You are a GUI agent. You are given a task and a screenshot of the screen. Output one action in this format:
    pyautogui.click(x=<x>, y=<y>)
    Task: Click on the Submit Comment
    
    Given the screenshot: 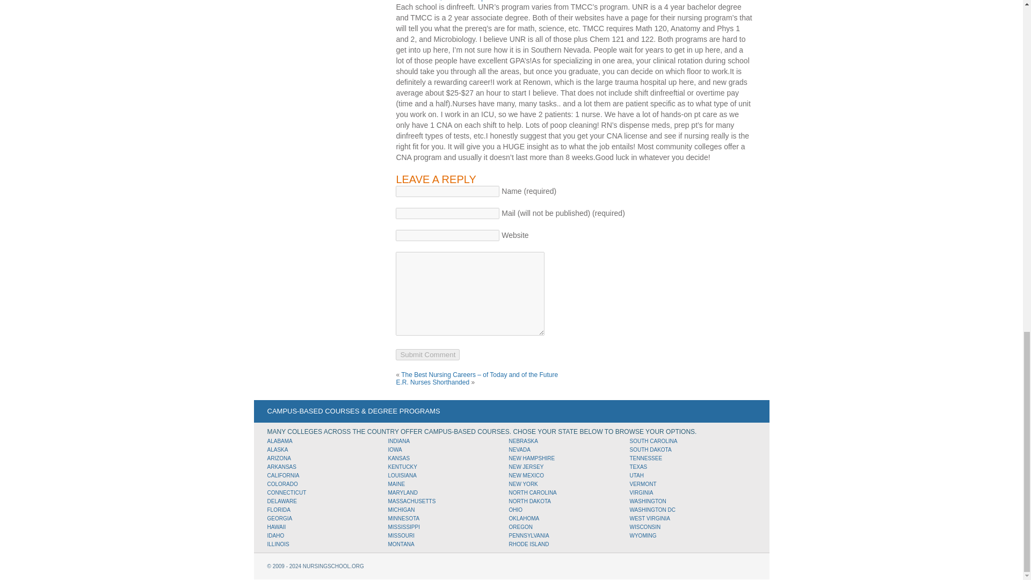 What is the action you would take?
    pyautogui.click(x=427, y=354)
    